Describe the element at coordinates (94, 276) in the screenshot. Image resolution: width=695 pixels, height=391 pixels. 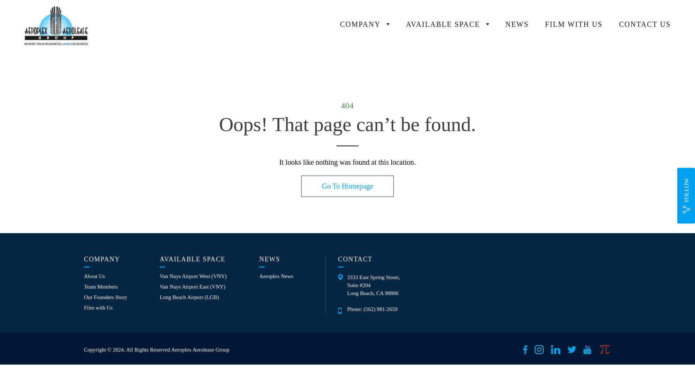
I see `About Us` at that location.